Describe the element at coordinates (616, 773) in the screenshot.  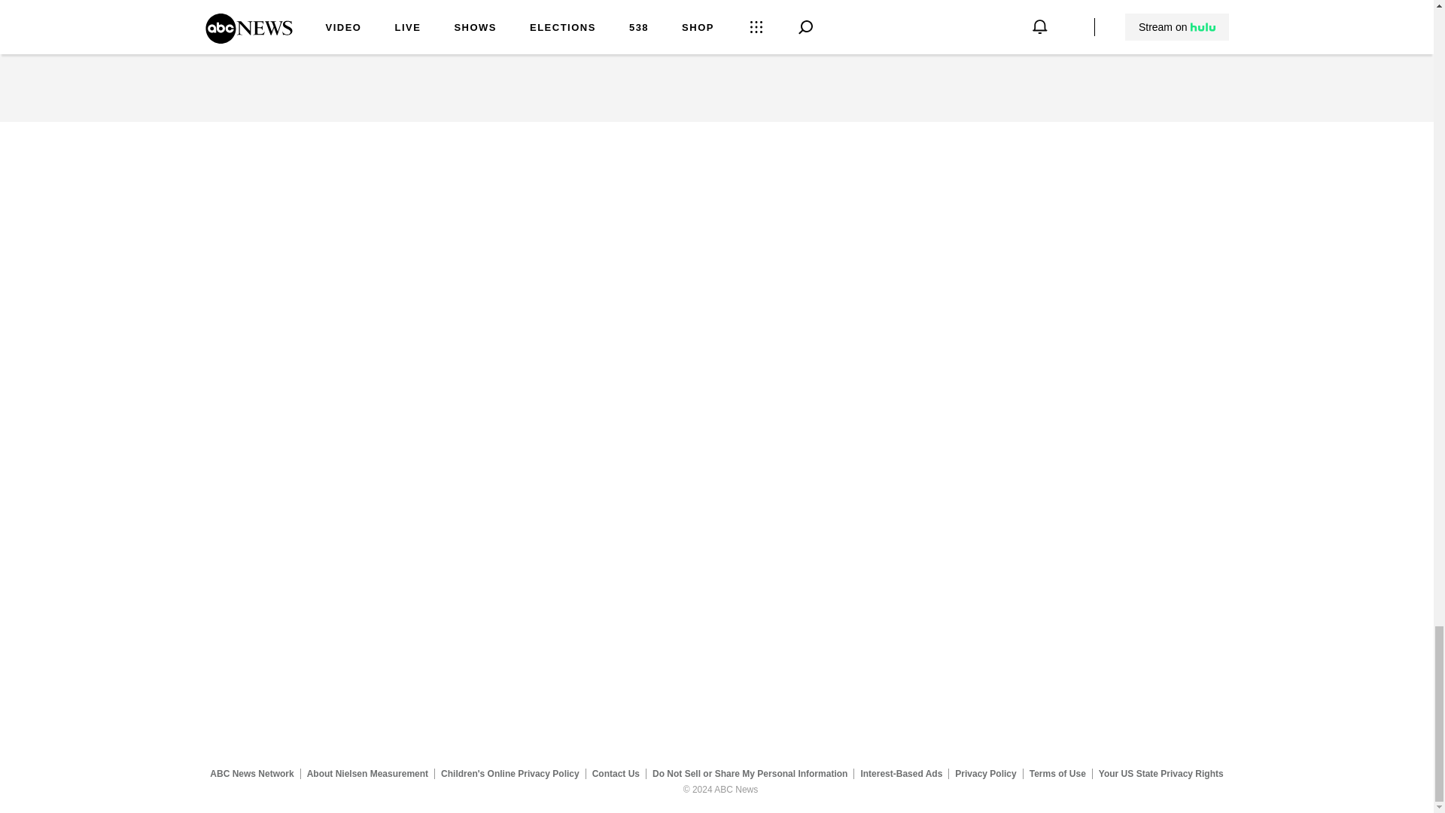
I see `Contact Us` at that location.